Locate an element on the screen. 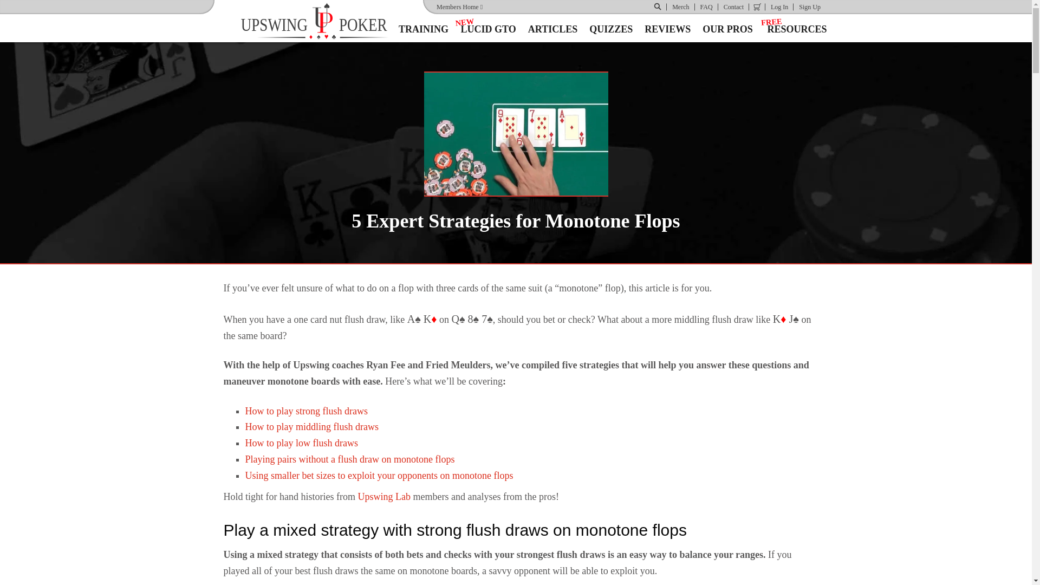  Members Home is located at coordinates (680, 6).